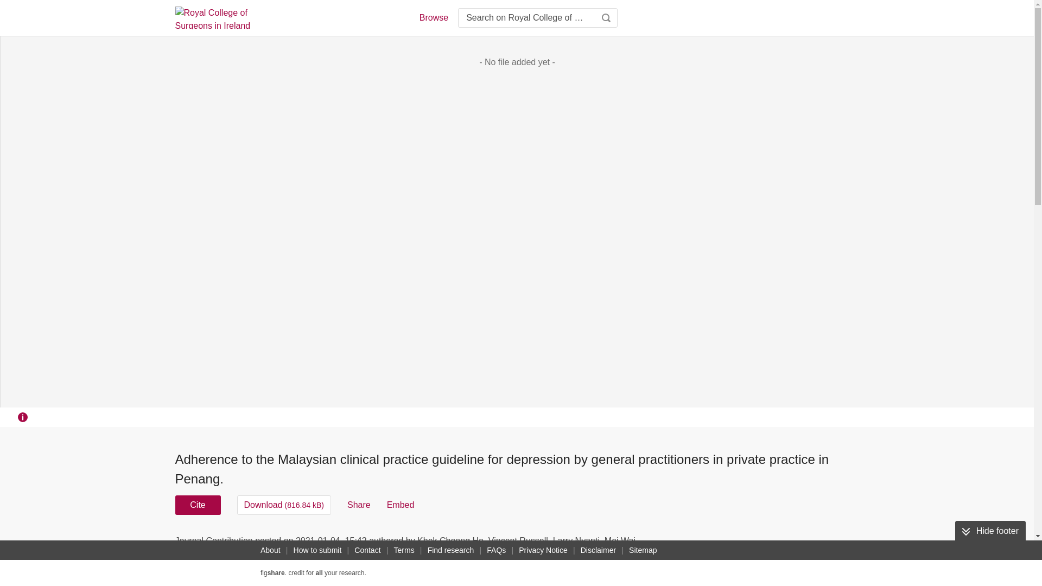 The image size is (1042, 586). I want to click on Contact, so click(367, 550).